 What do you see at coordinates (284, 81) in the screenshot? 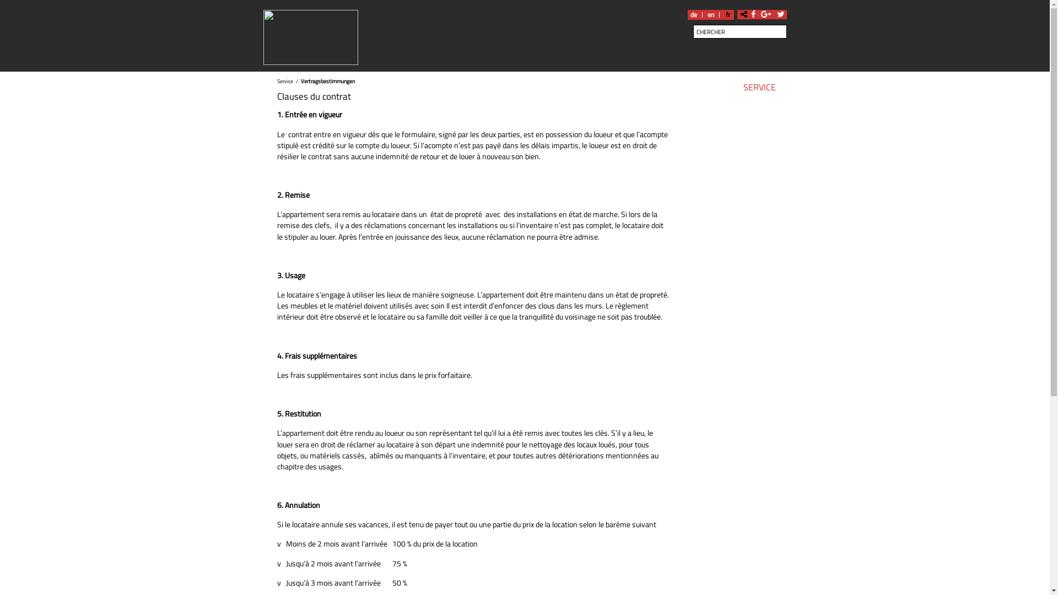
I see `Service` at bounding box center [284, 81].